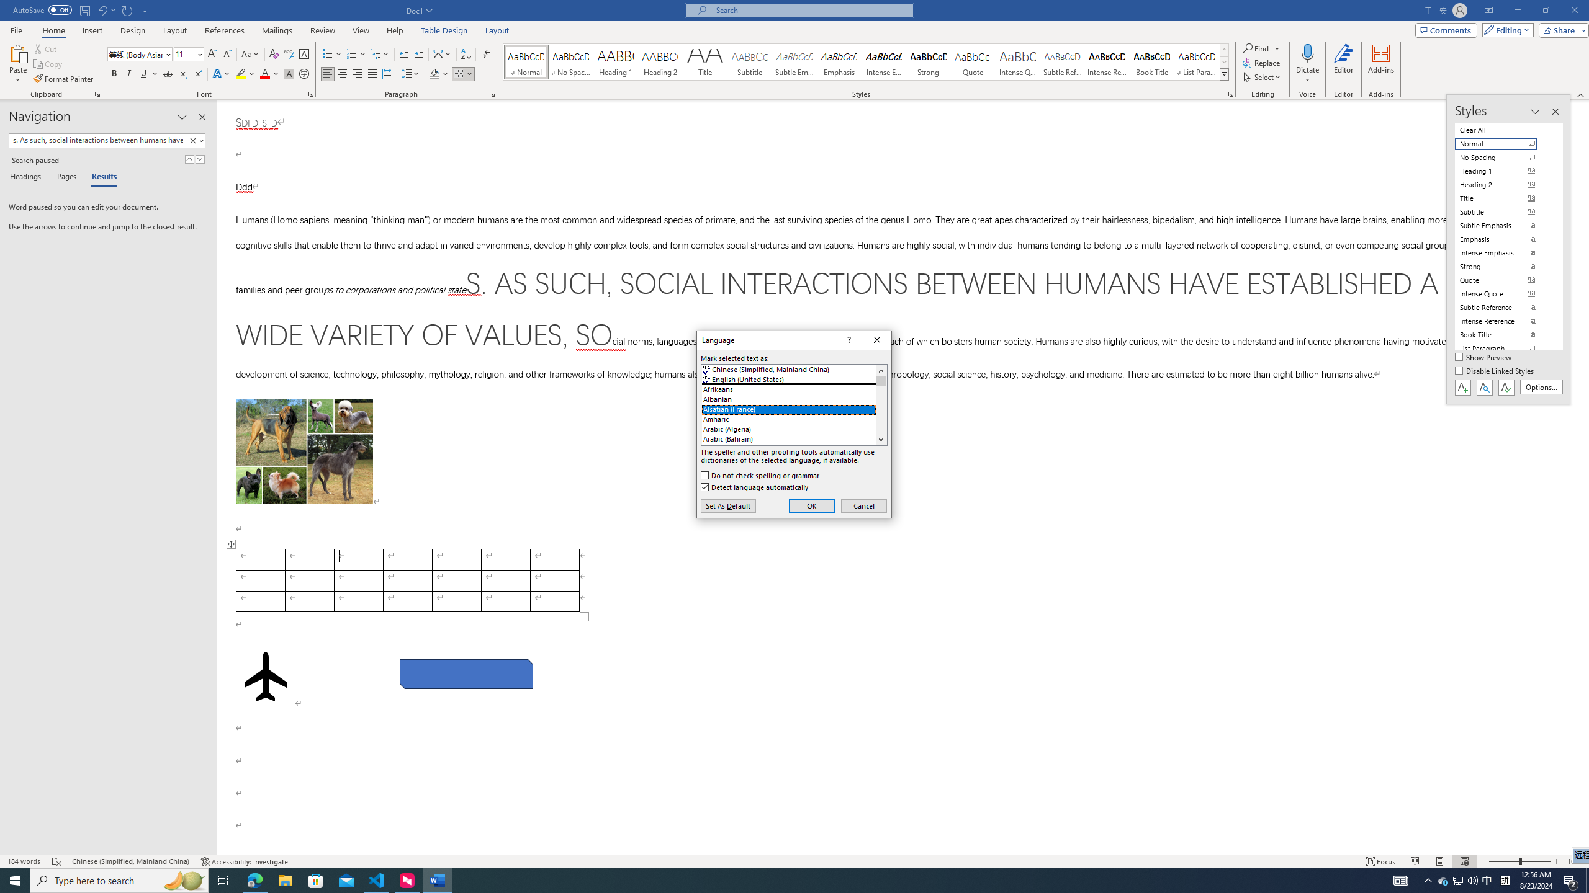 The width and height of the screenshot is (1589, 893). I want to click on Text Highlight Color Yellow, so click(241, 74).